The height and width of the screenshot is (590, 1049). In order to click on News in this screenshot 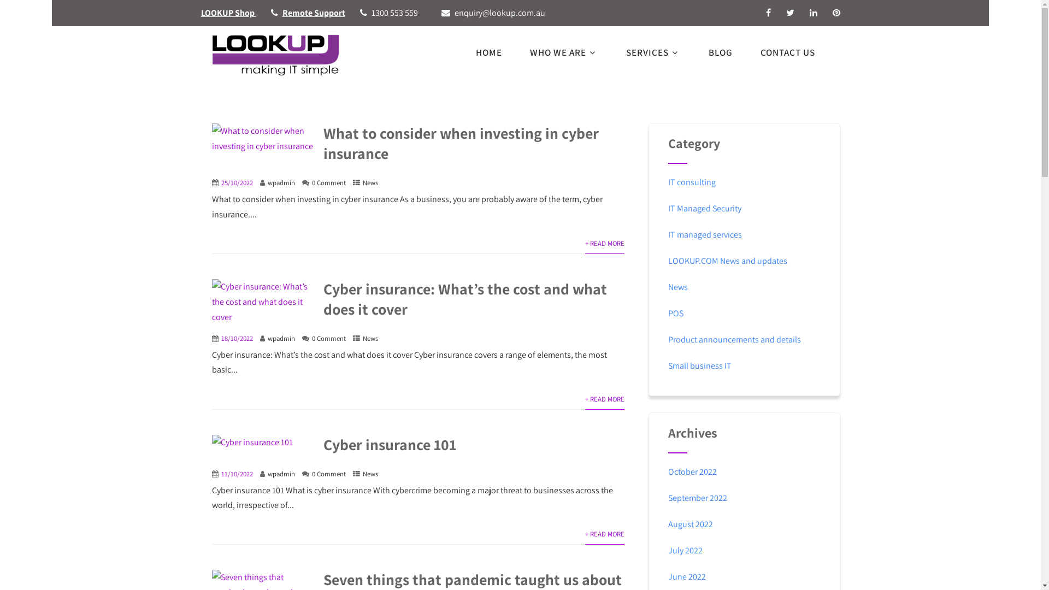, I will do `click(370, 474)`.